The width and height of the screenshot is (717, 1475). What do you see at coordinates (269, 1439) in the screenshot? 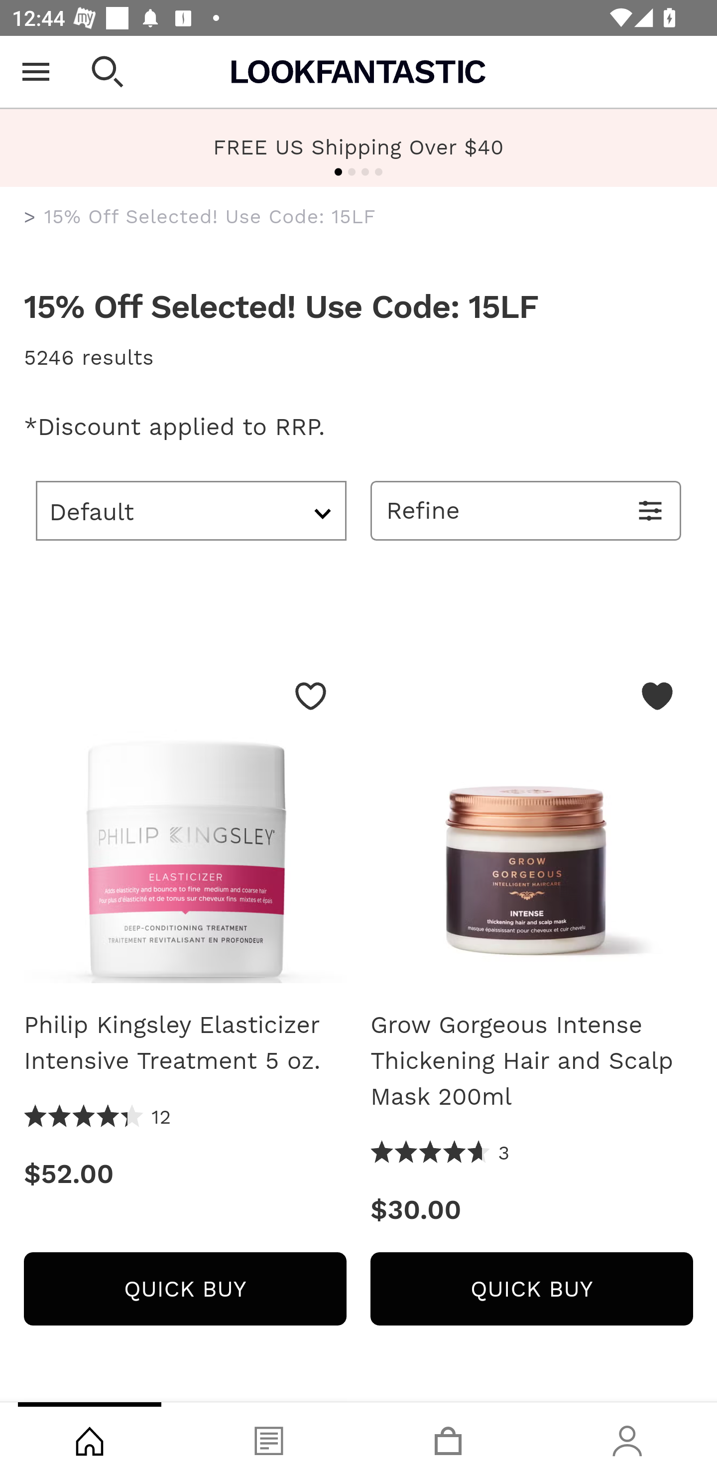
I see `Blog, tab, 2 of 4` at bounding box center [269, 1439].